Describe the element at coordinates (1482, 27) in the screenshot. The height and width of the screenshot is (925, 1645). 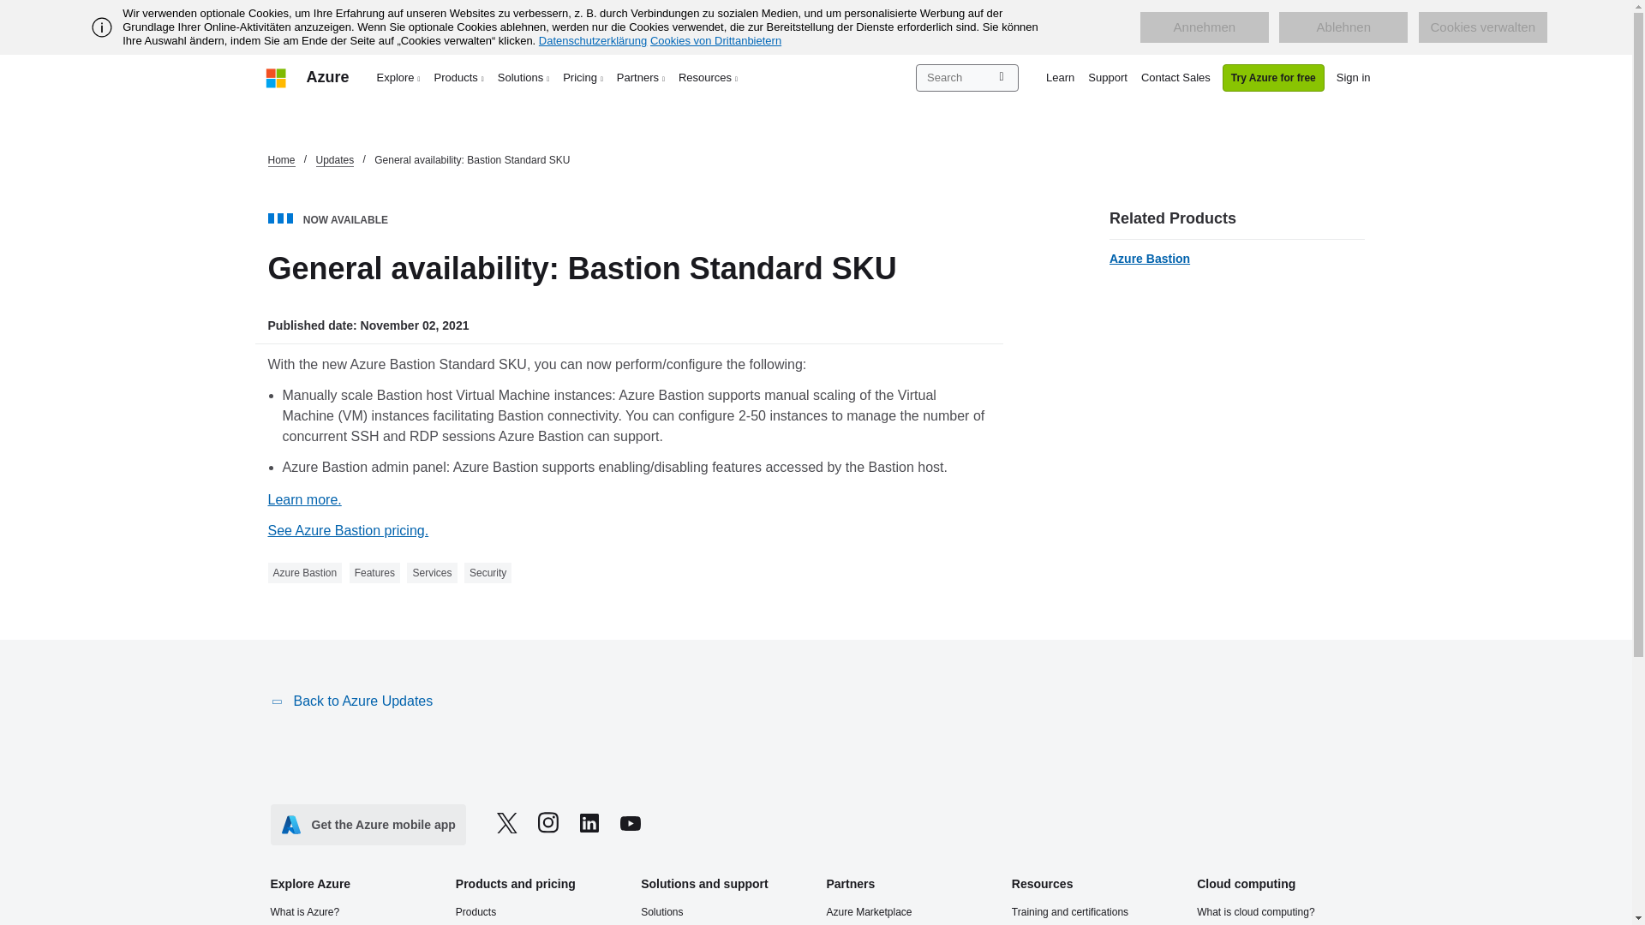
I see `Cookies verwalten` at that location.